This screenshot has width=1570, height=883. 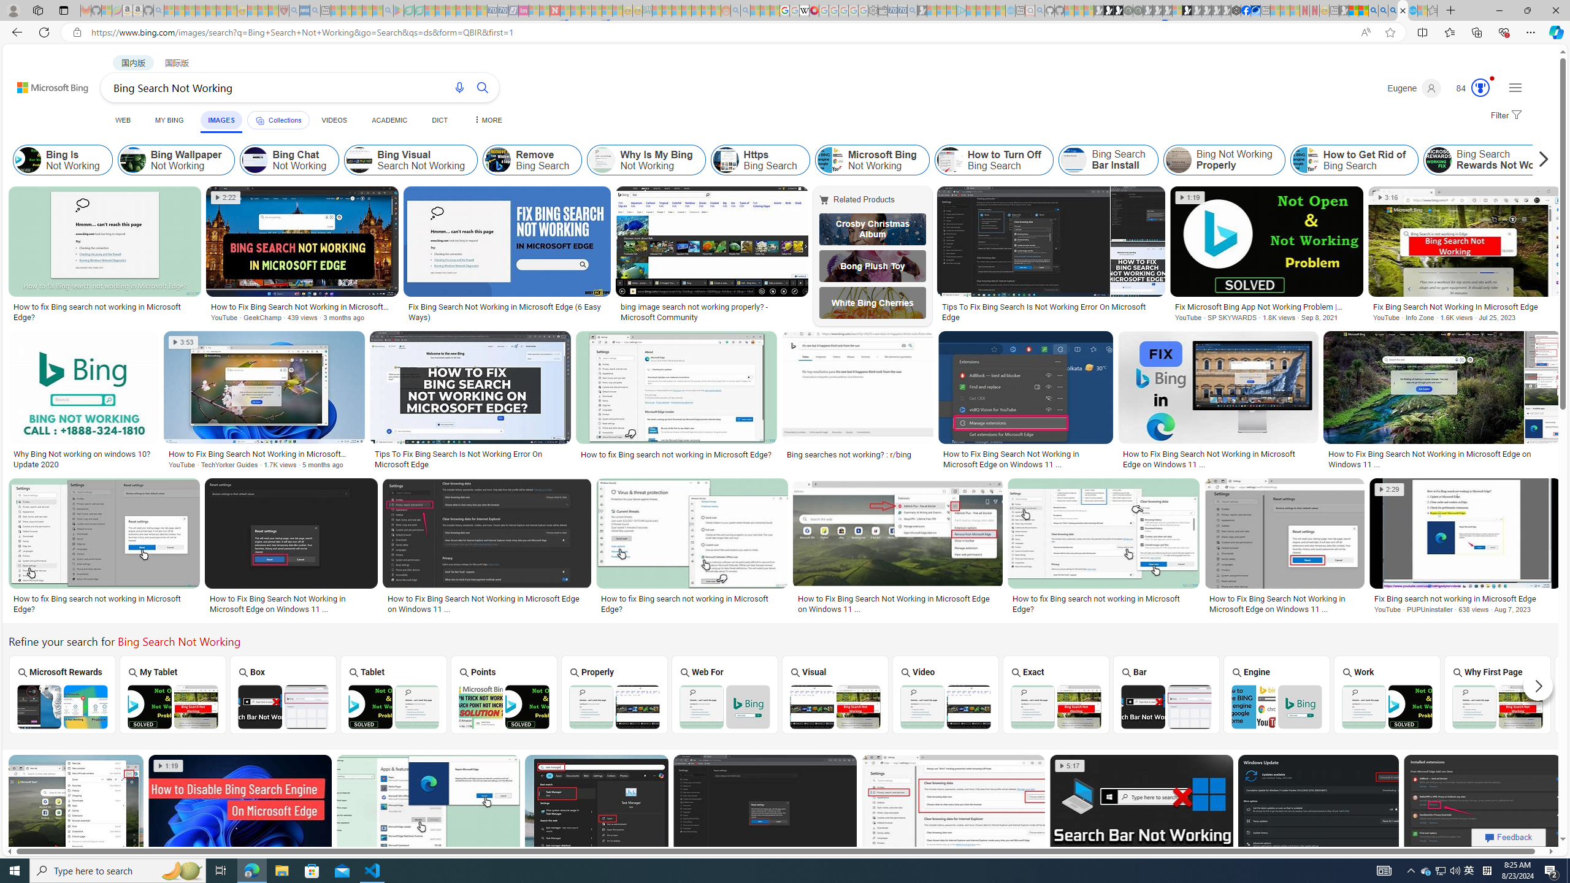 What do you see at coordinates (507, 312) in the screenshot?
I see `Fix Bing Search Not Working in Microsoft Edge (6 Easy Ways)` at bounding box center [507, 312].